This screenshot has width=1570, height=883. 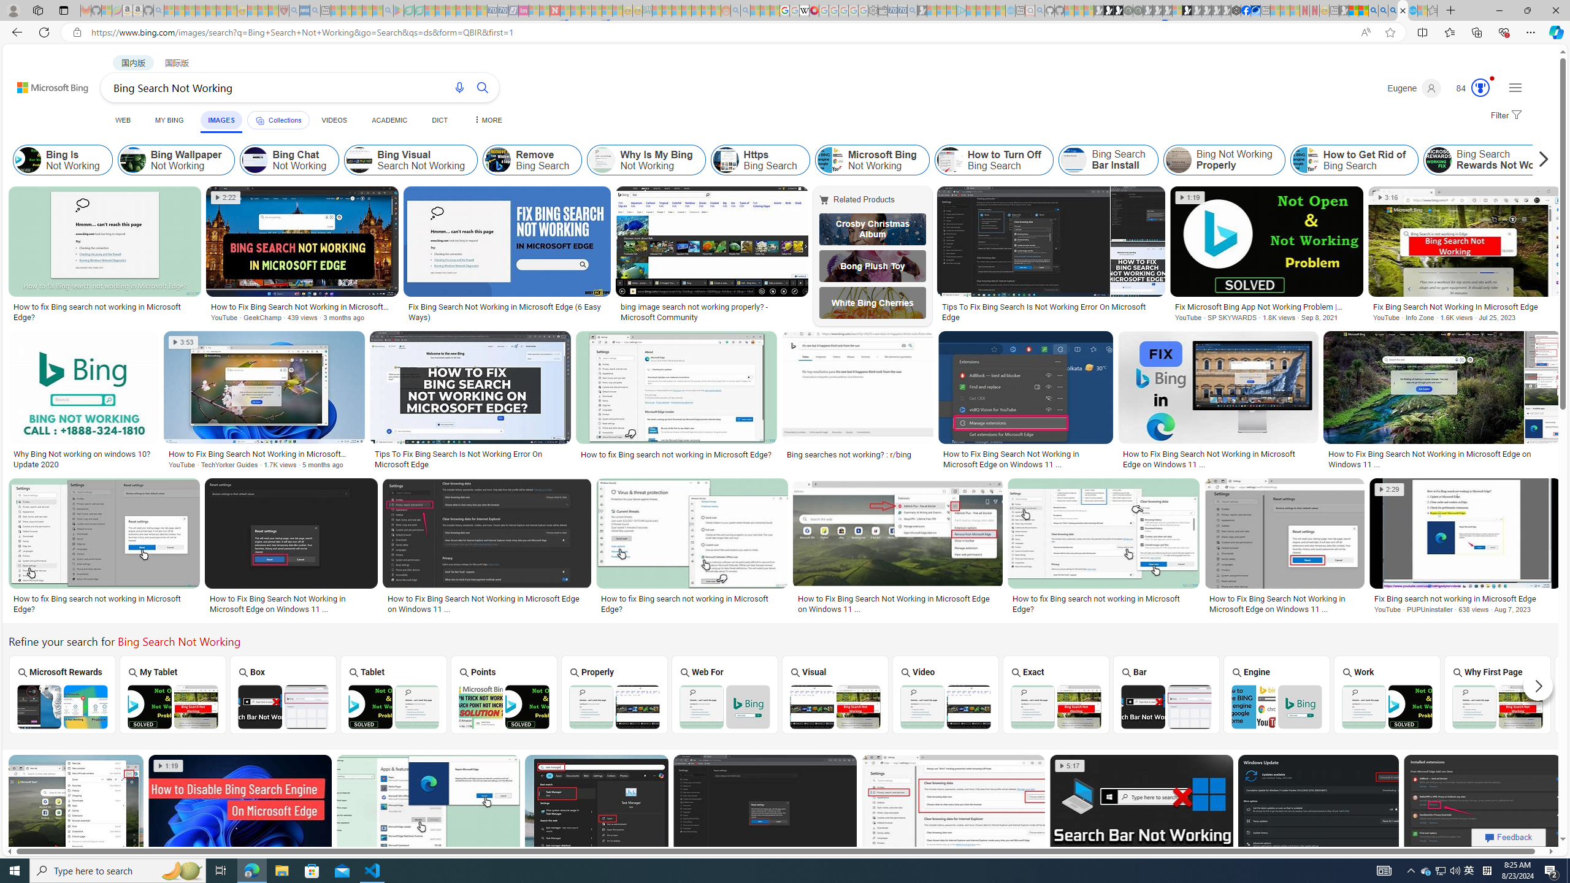 What do you see at coordinates (507, 312) in the screenshot?
I see `Fix Bing Search Not Working in Microsoft Edge (6 Easy Ways)` at bounding box center [507, 312].